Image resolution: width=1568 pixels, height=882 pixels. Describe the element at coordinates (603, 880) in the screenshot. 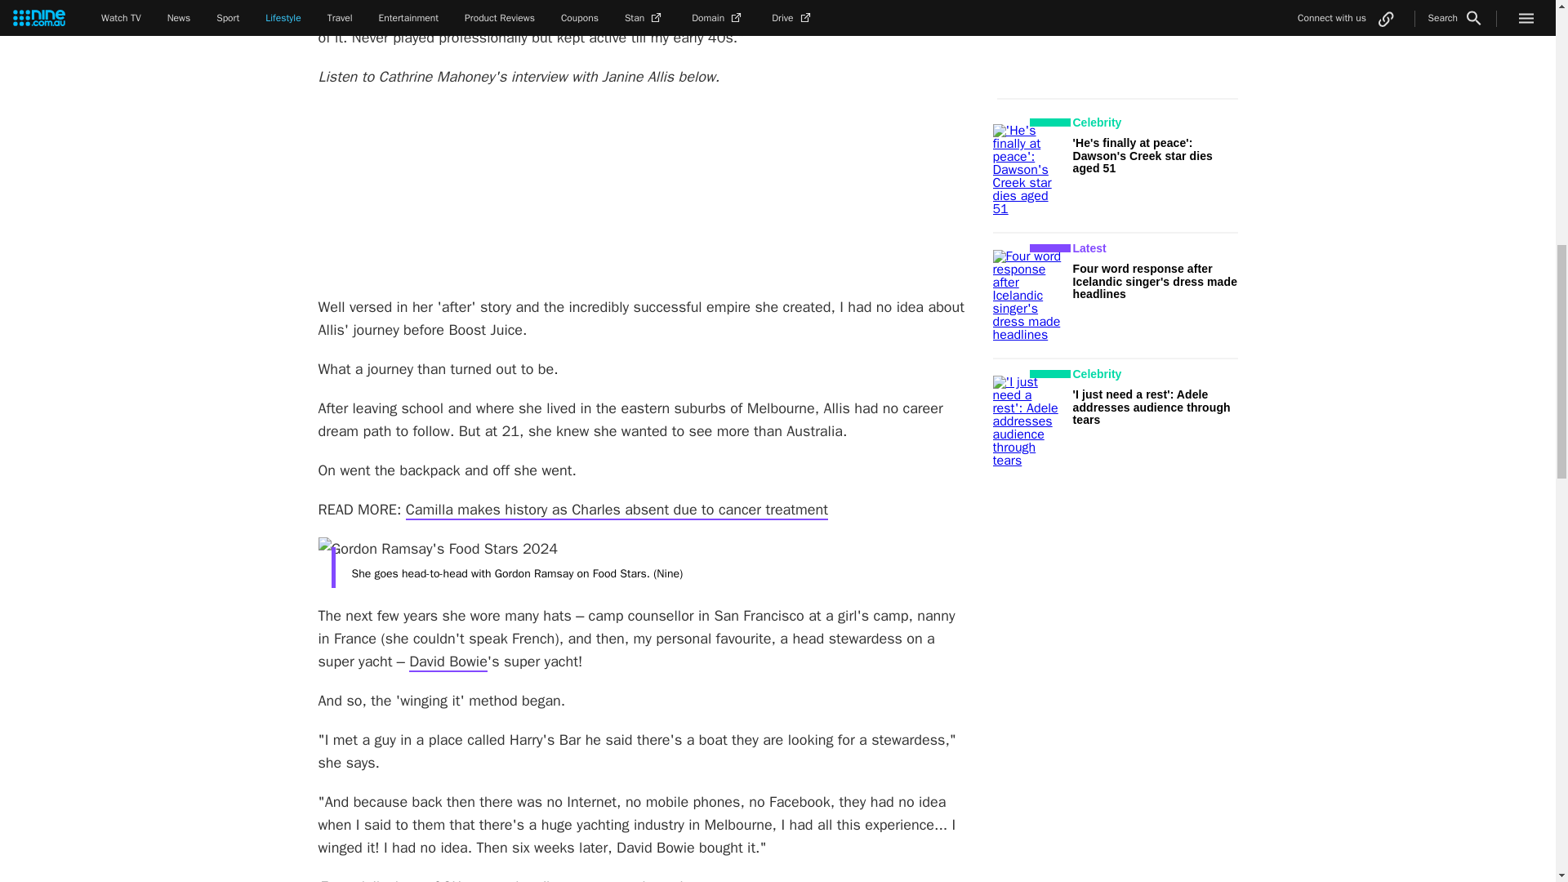

I see `subscribe to our newsletter here` at that location.